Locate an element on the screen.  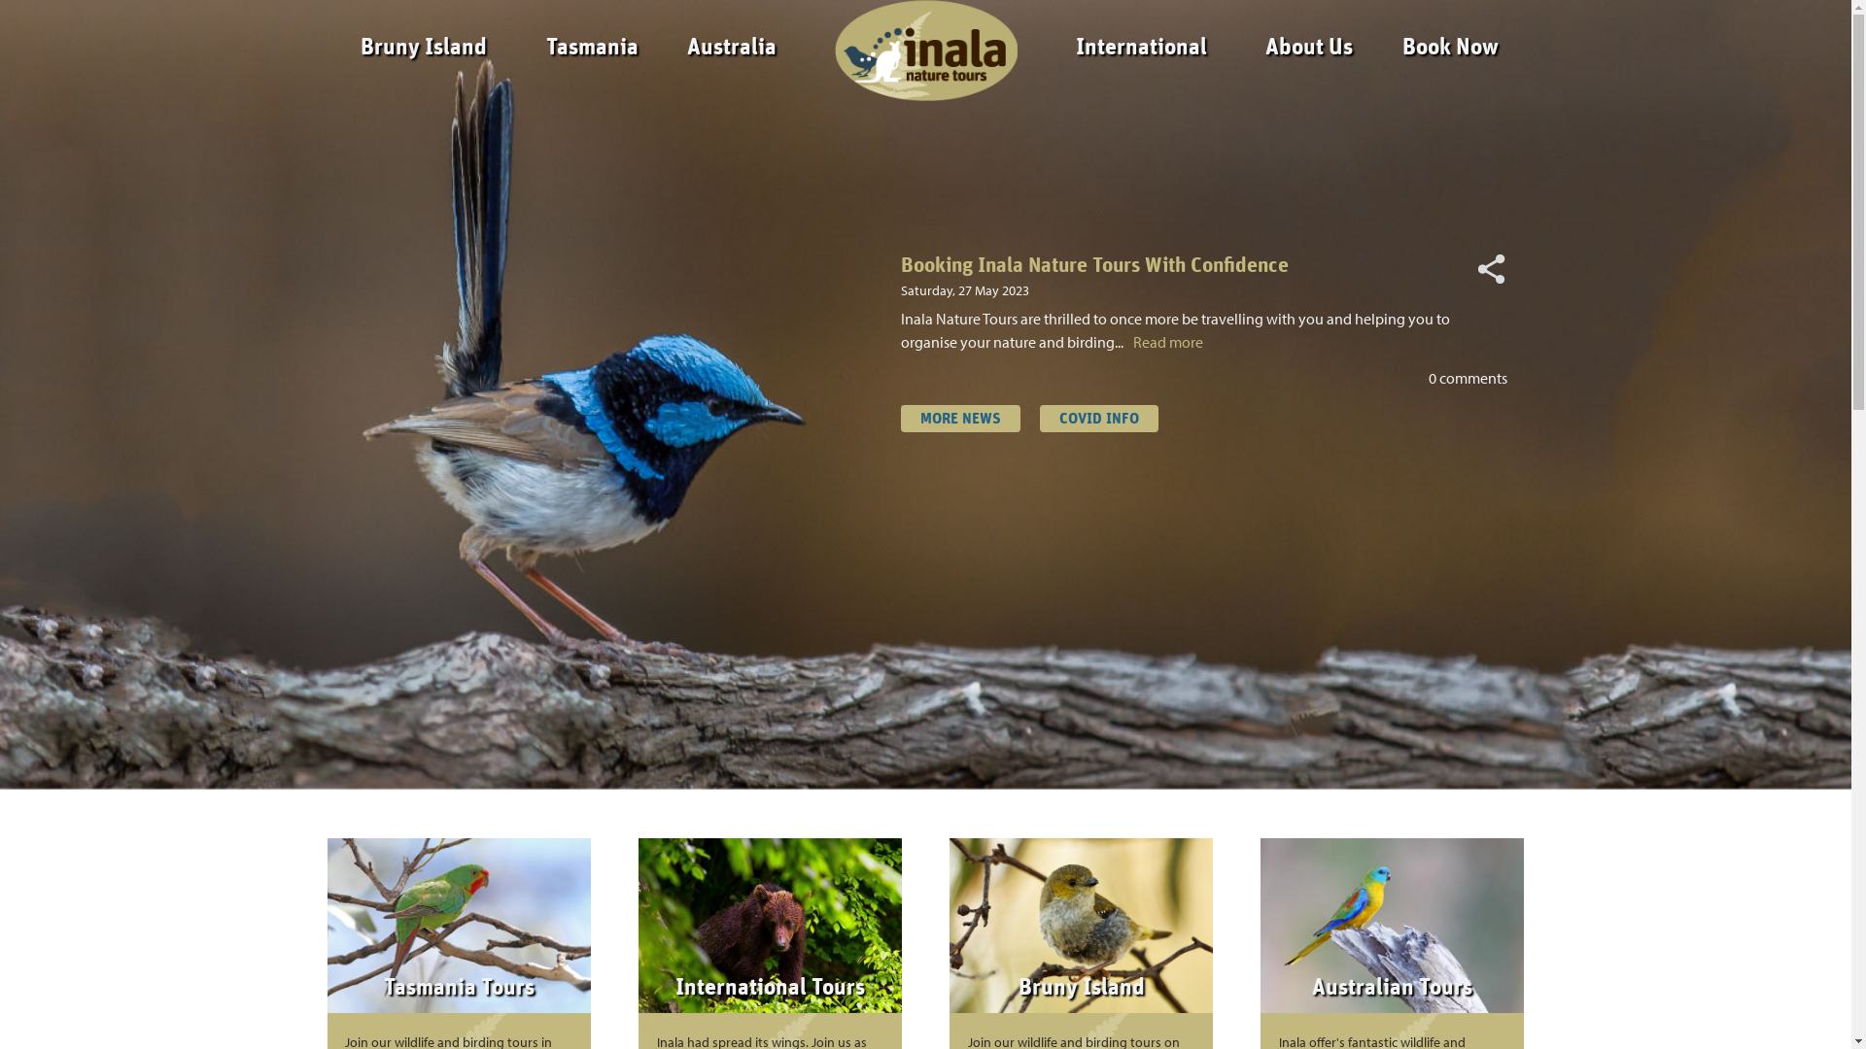
About Us is located at coordinates (1309, 48).